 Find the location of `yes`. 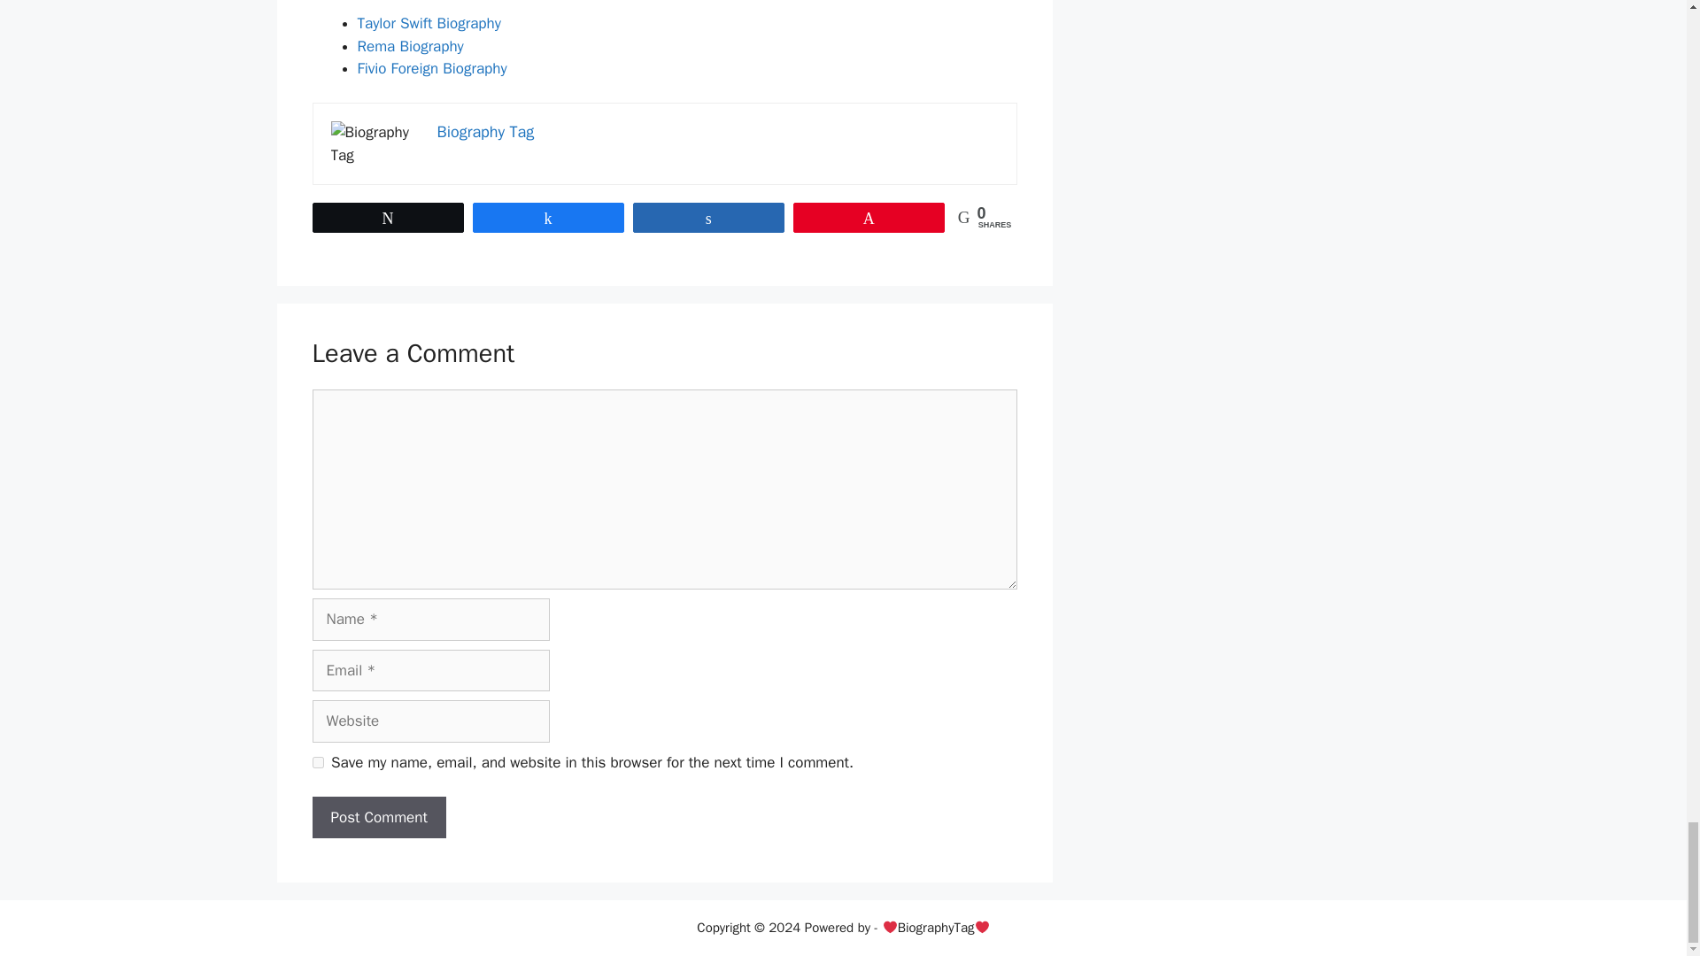

yes is located at coordinates (317, 763).